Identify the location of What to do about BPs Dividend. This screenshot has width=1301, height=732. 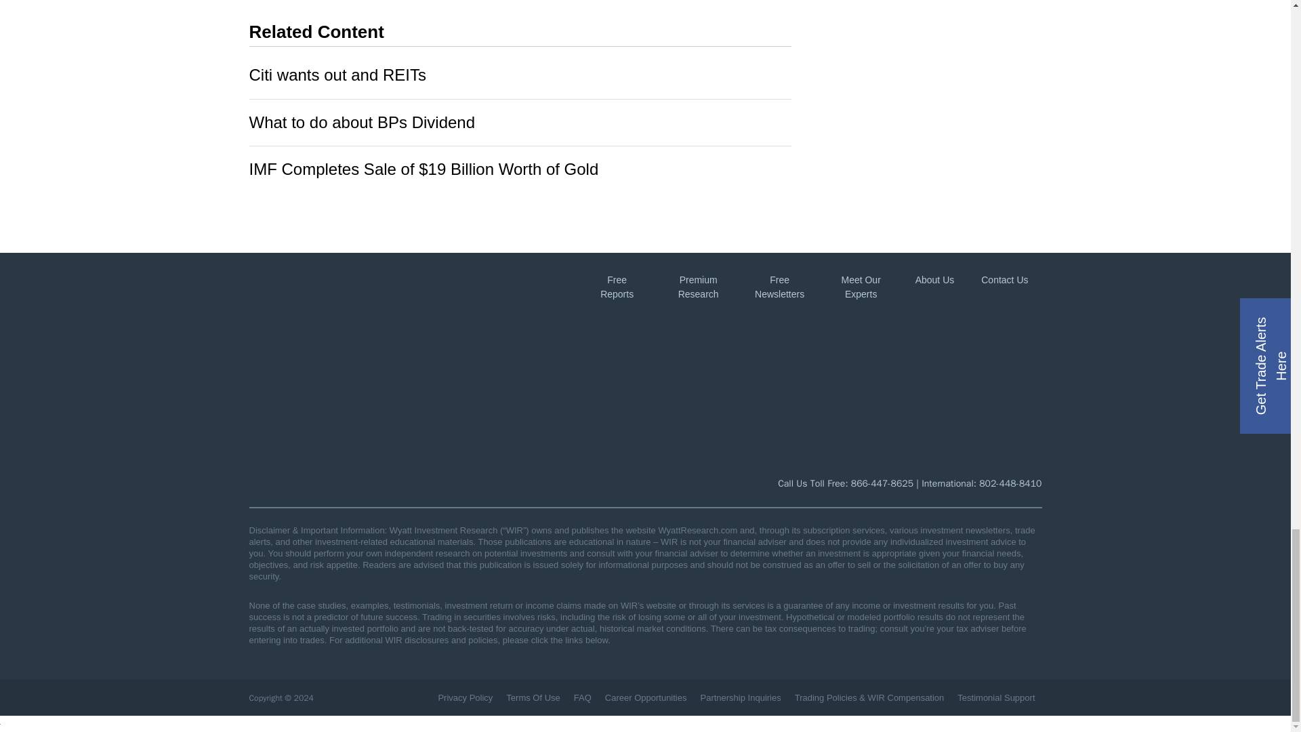
(363, 122).